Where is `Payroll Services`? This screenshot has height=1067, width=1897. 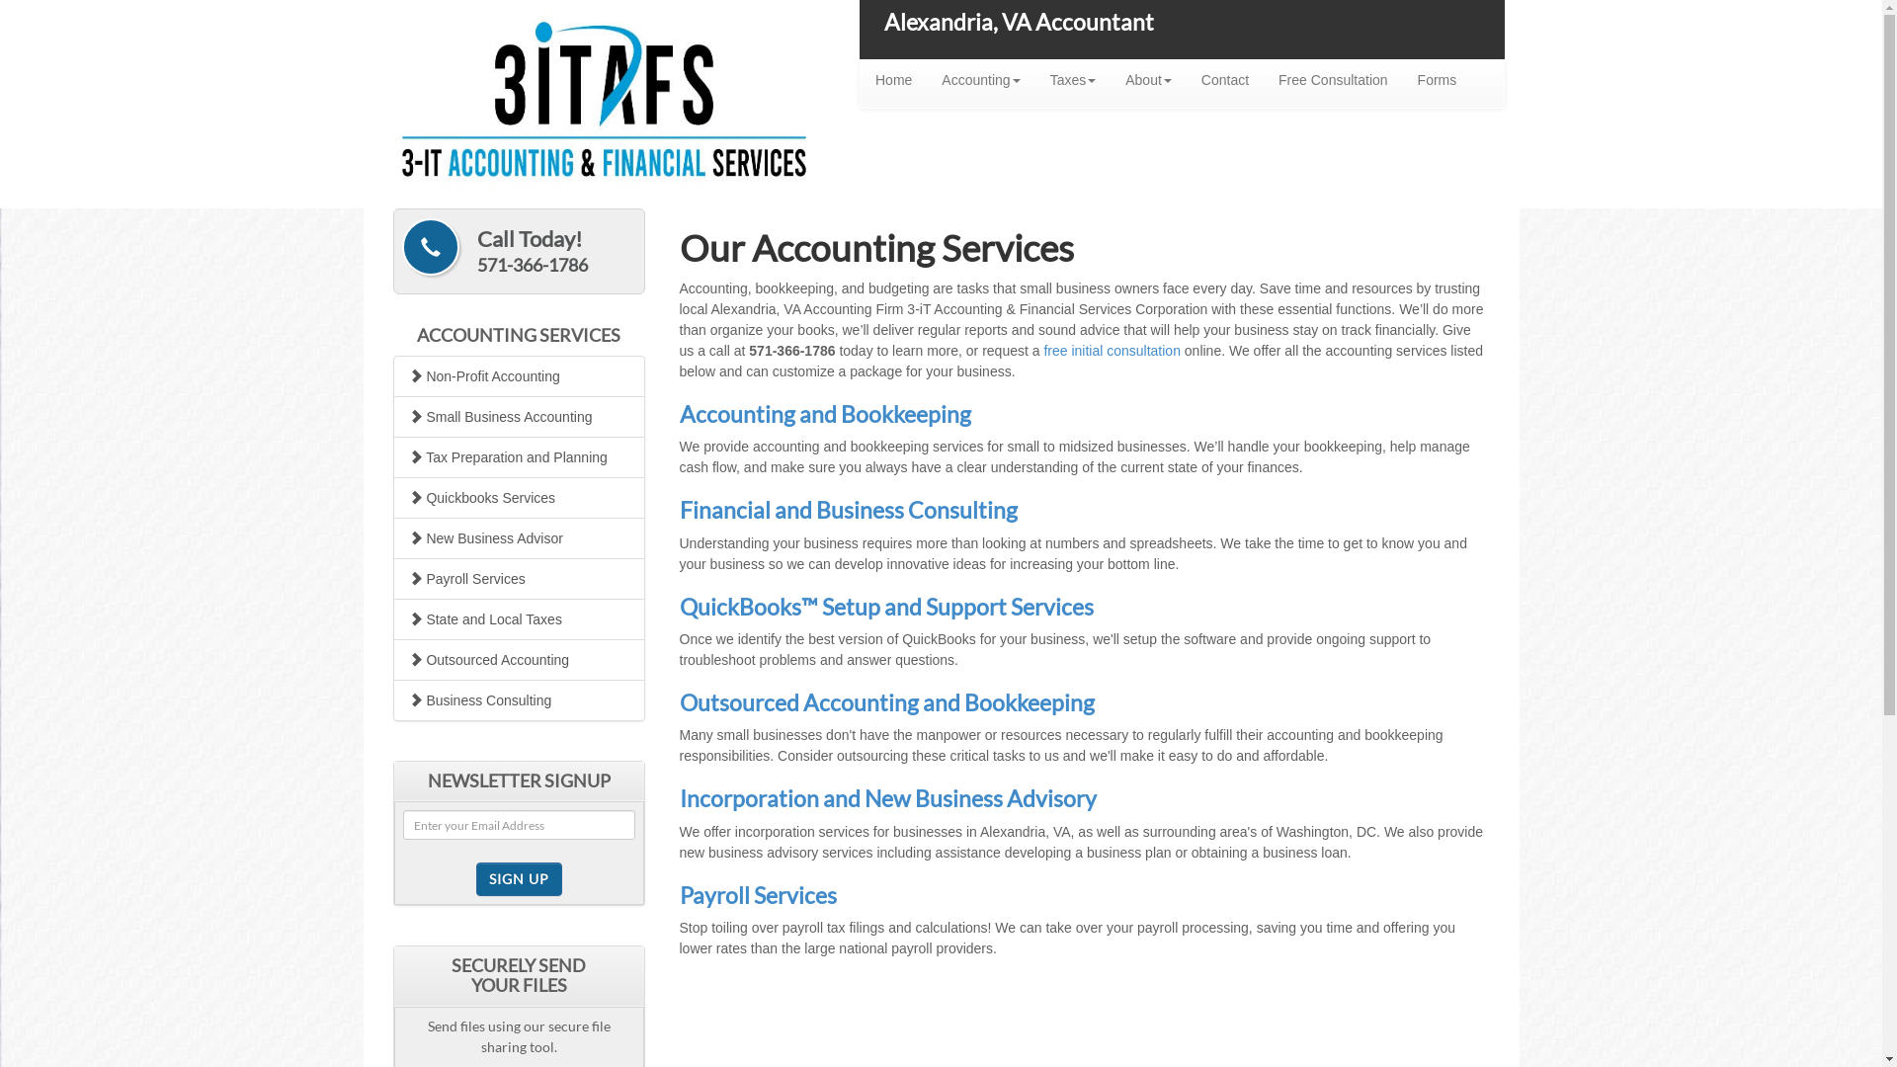 Payroll Services is located at coordinates (520, 579).